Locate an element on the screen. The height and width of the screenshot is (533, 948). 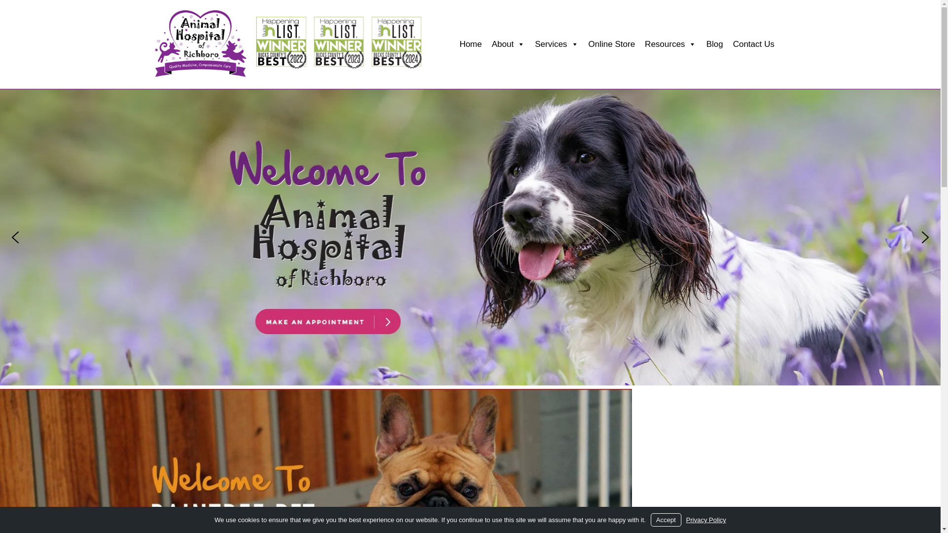
Home is located at coordinates (471, 44).